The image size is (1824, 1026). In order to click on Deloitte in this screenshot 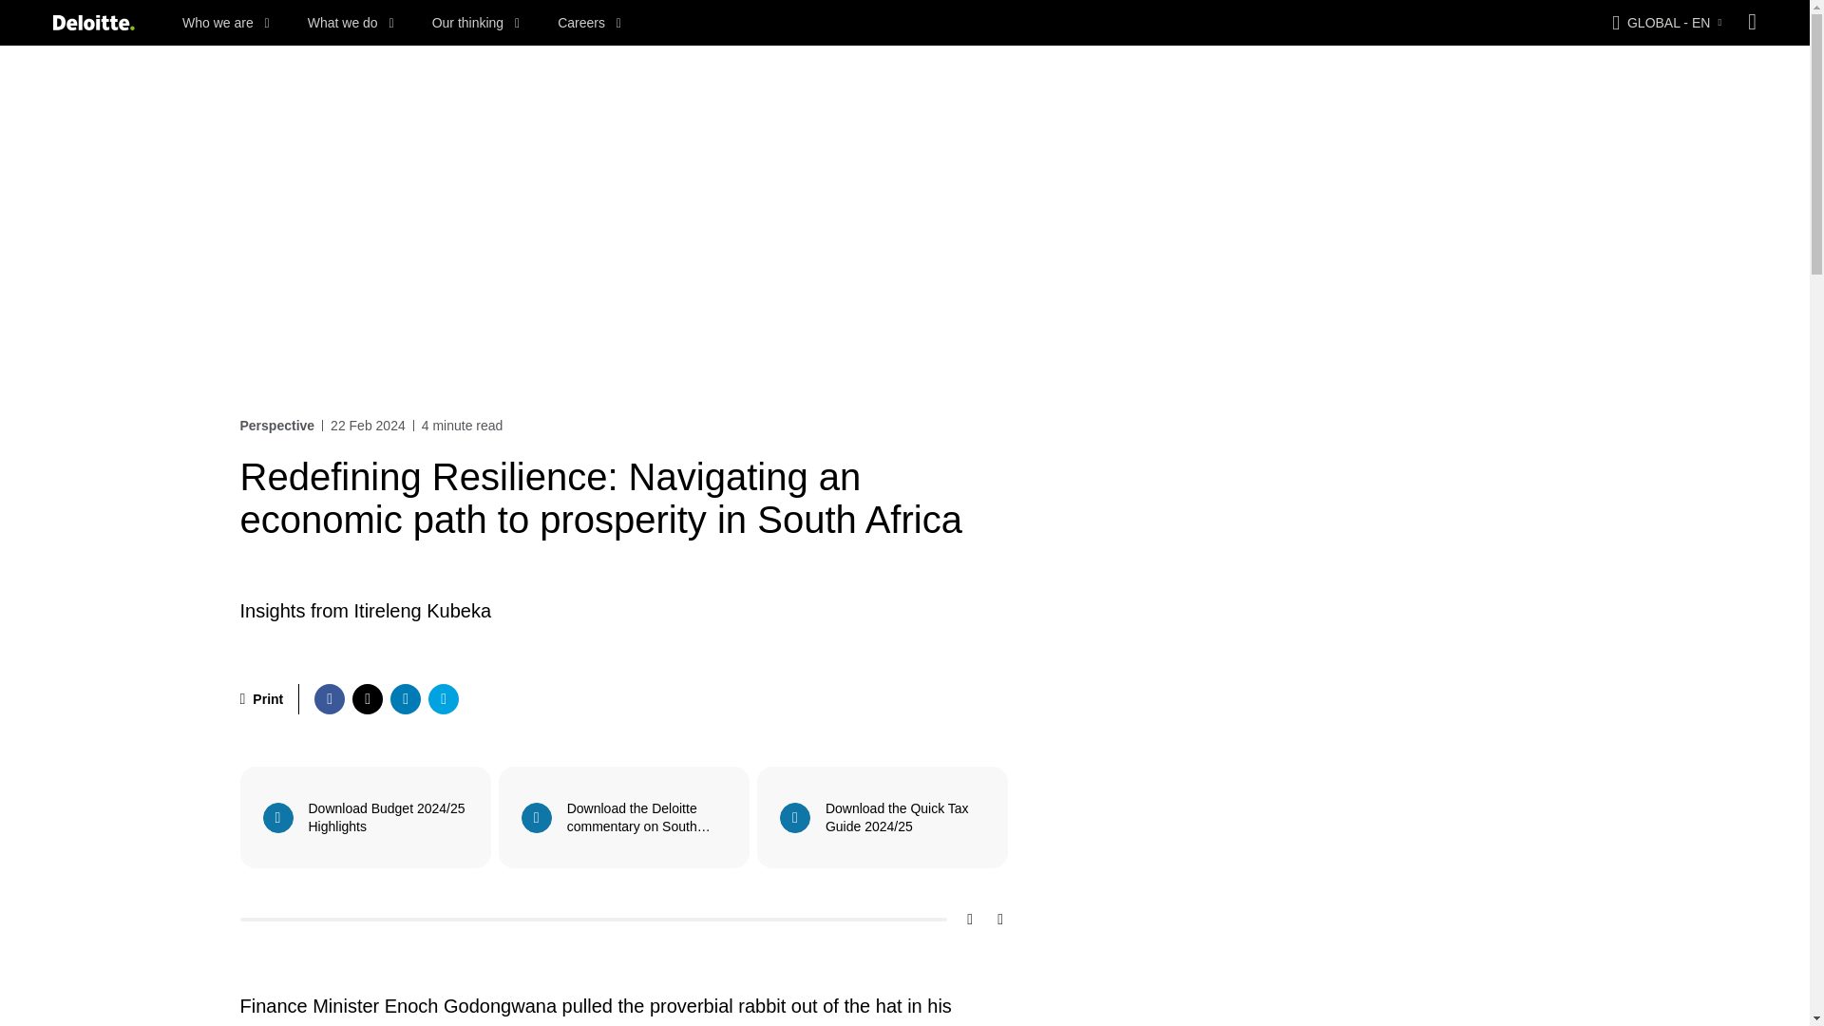, I will do `click(93, 23)`.